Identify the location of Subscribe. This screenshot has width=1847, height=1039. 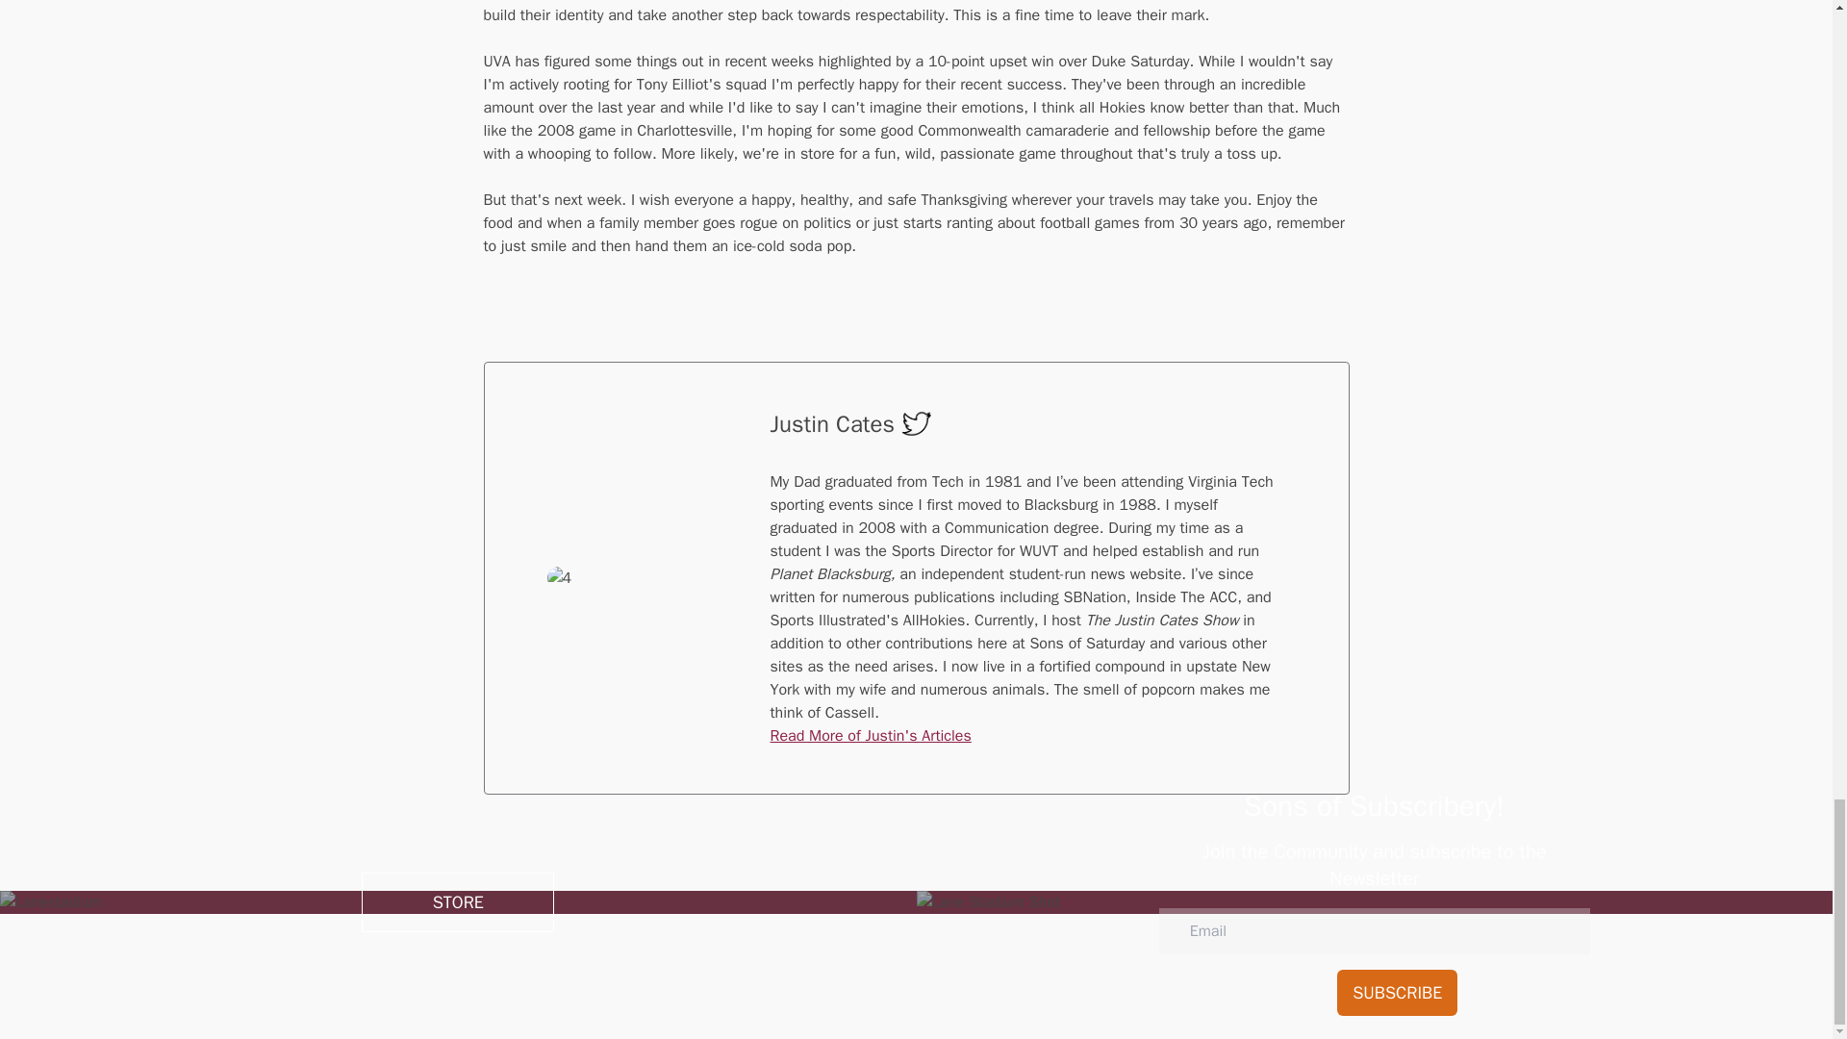
(1397, 991).